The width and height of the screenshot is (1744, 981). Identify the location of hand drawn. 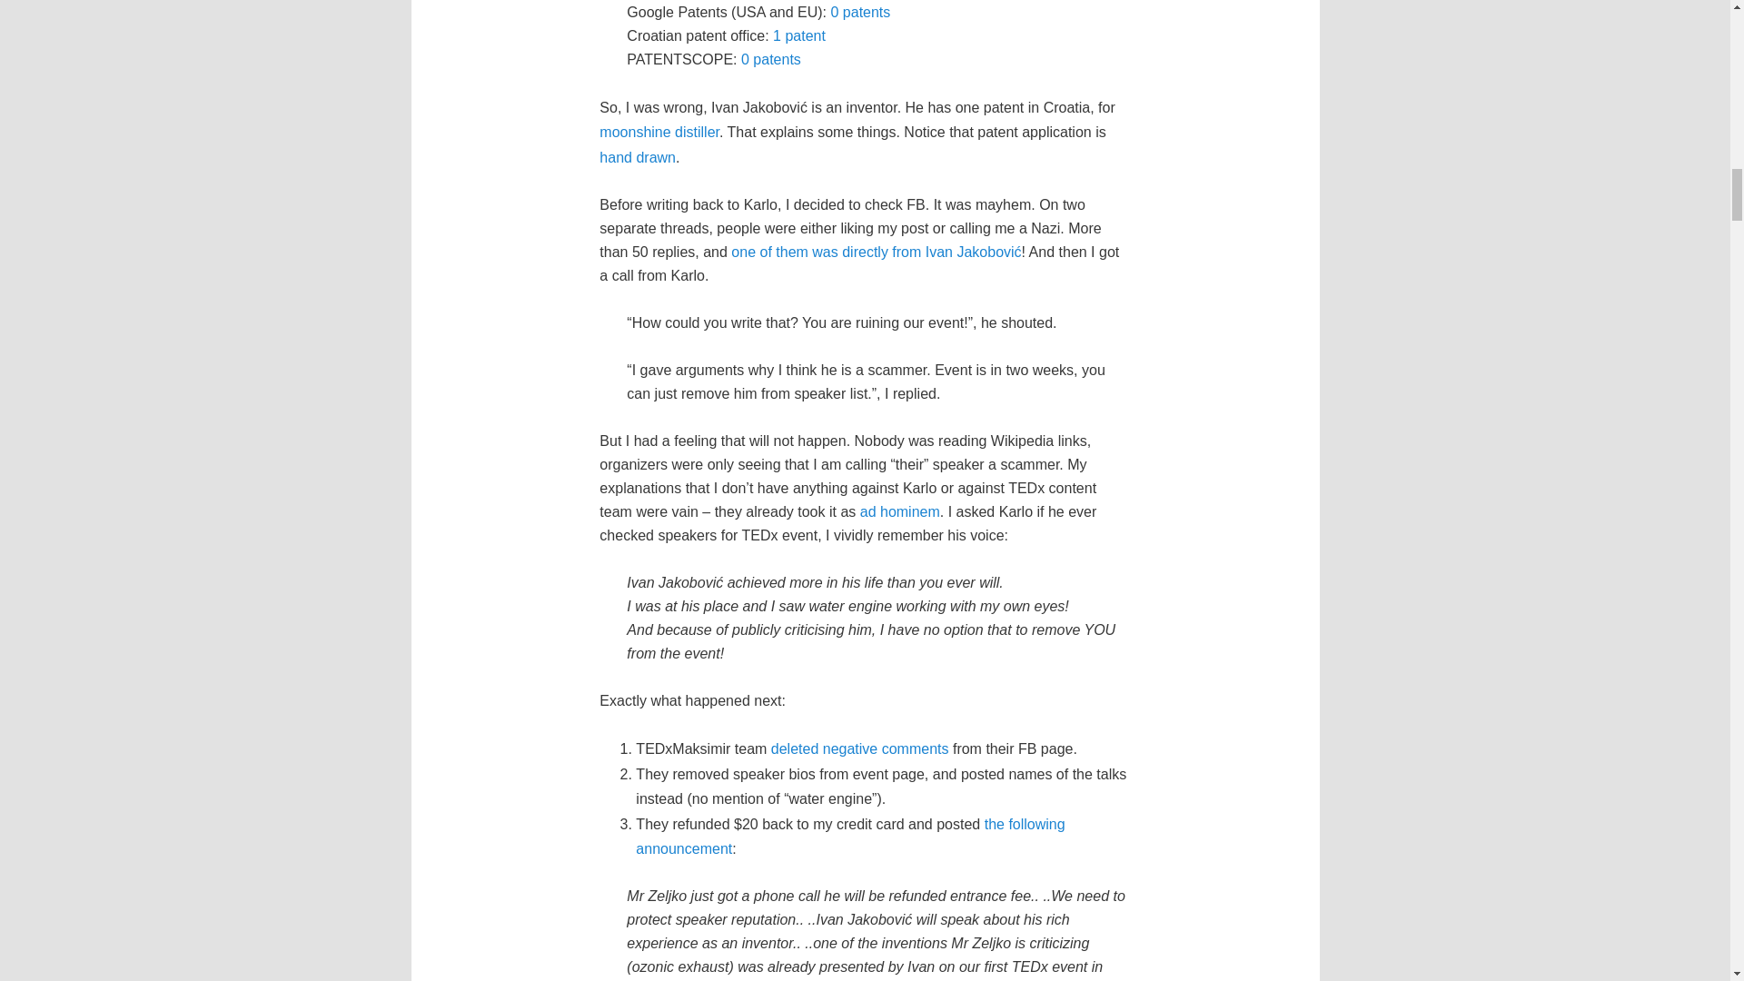
(638, 158).